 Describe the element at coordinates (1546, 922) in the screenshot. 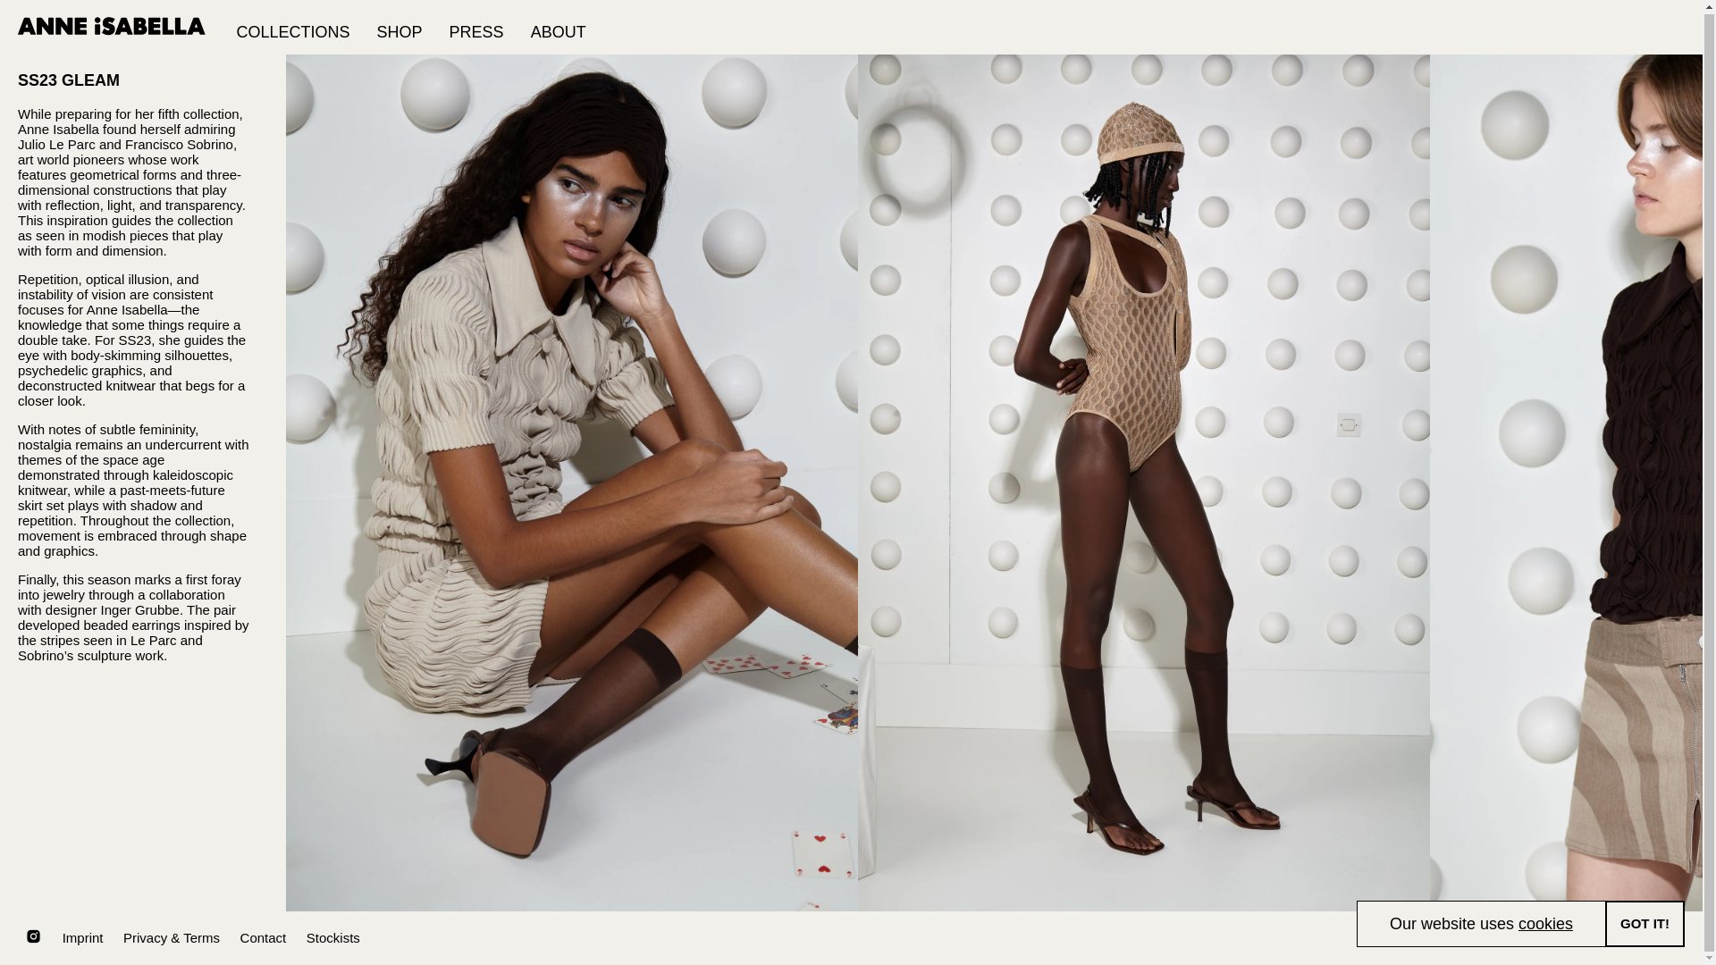

I see `cookies` at that location.